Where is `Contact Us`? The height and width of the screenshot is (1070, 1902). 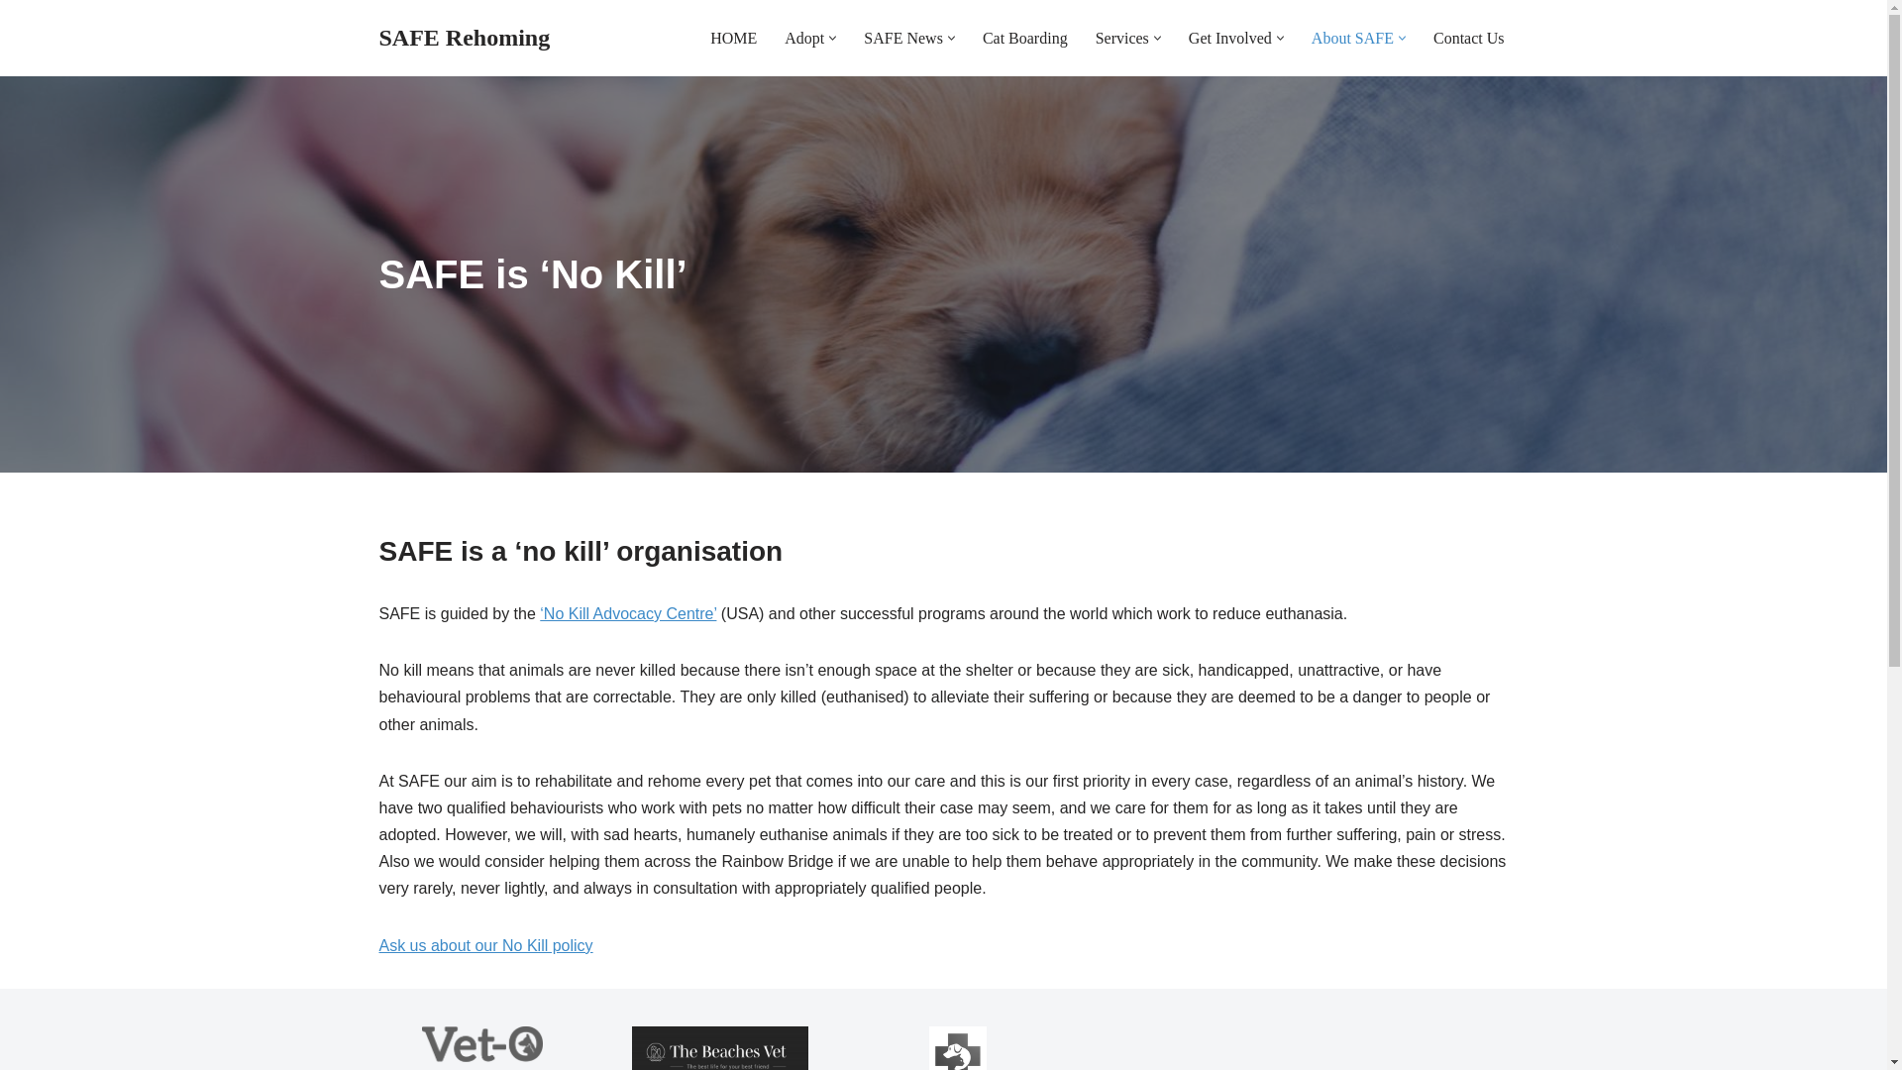
Contact Us is located at coordinates (1468, 38).